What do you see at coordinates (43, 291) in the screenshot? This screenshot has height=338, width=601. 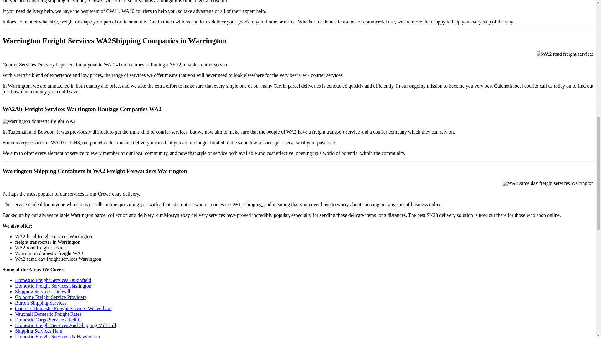 I see `WA4 Shipping Services Thelwall` at bounding box center [43, 291].